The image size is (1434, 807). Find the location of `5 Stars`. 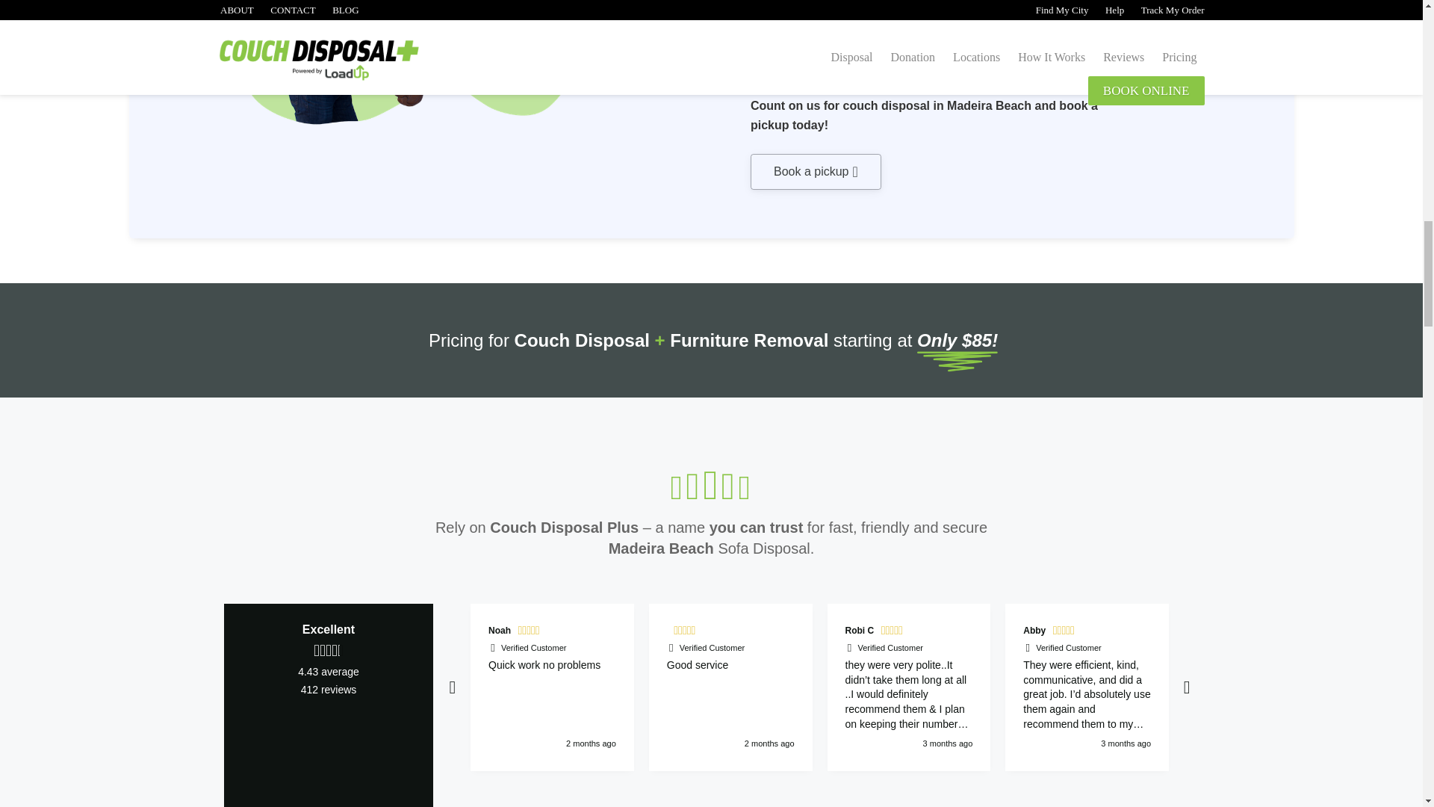

5 Stars is located at coordinates (1065, 632).